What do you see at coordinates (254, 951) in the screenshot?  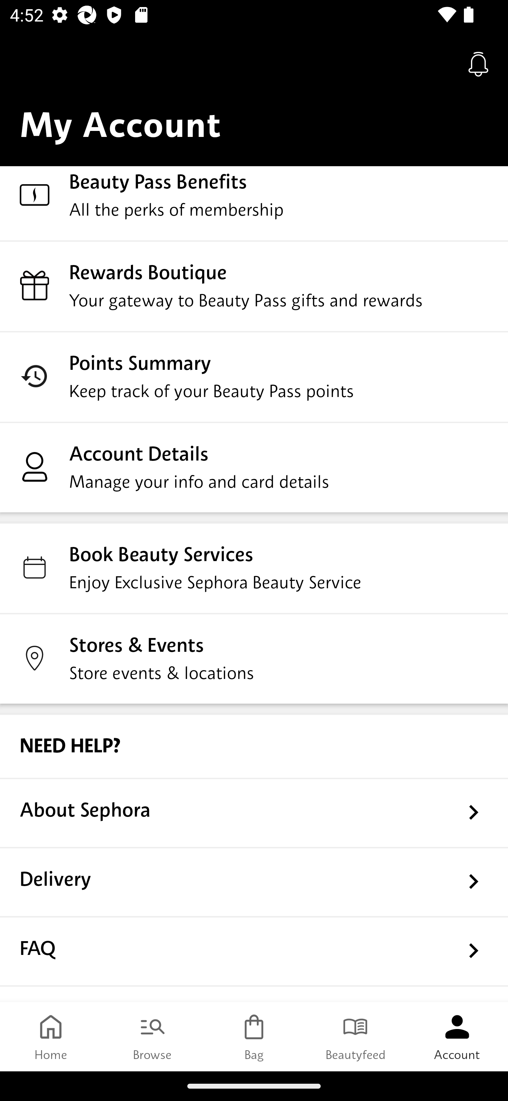 I see `FAQ` at bounding box center [254, 951].